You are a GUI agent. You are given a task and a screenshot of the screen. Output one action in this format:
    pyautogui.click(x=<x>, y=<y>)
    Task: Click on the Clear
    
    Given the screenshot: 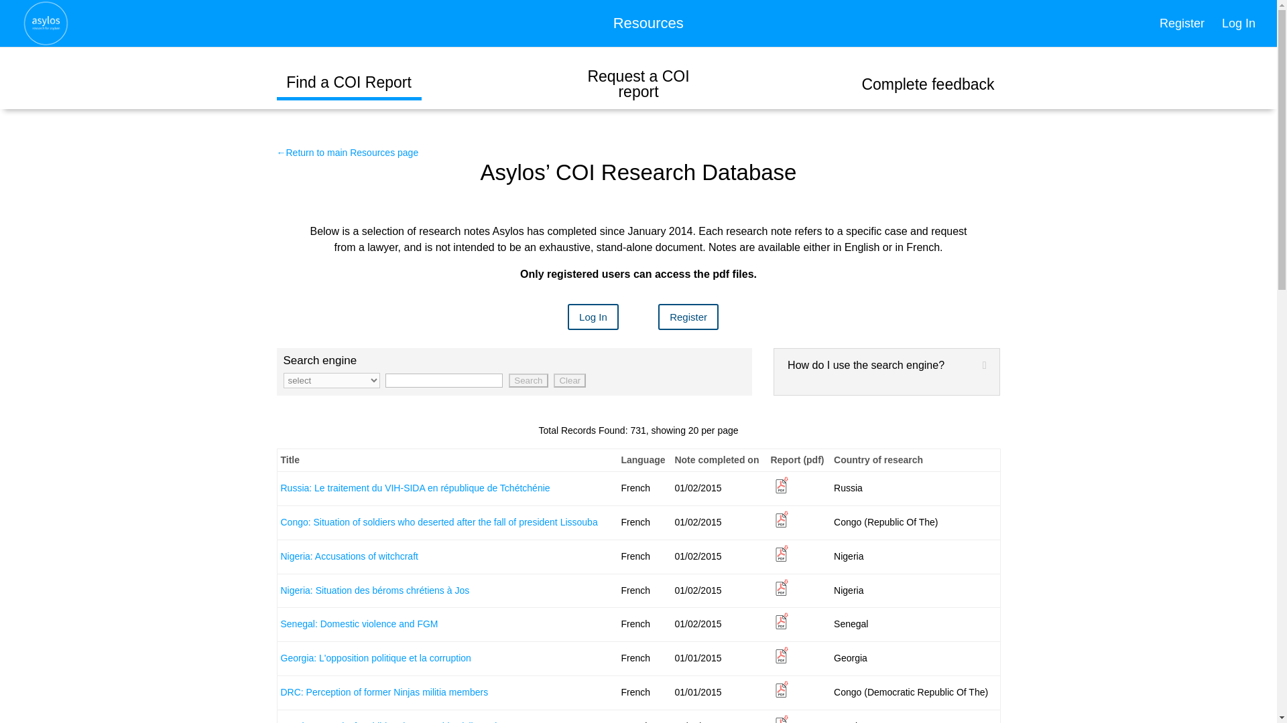 What is the action you would take?
    pyautogui.click(x=593, y=316)
    